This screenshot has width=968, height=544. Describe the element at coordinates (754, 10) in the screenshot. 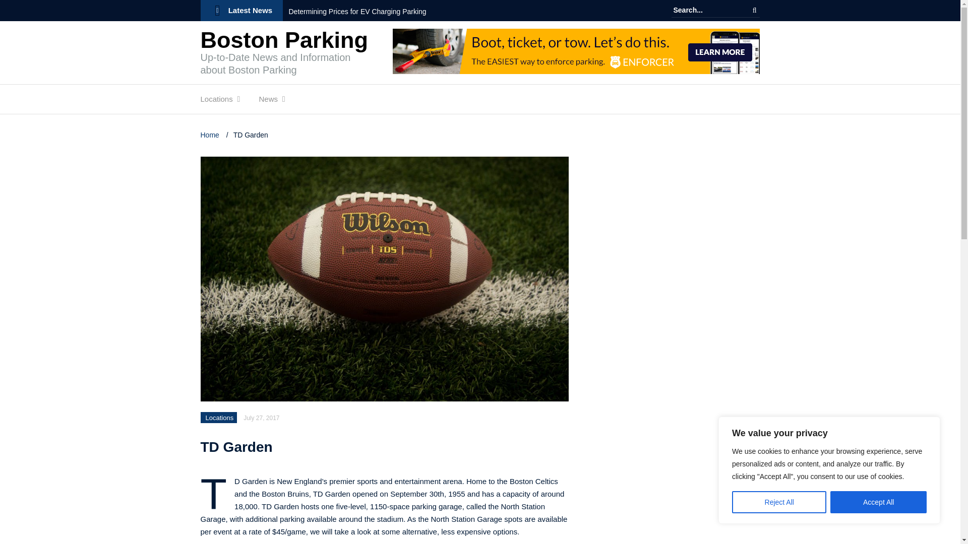

I see `Search  ` at that location.